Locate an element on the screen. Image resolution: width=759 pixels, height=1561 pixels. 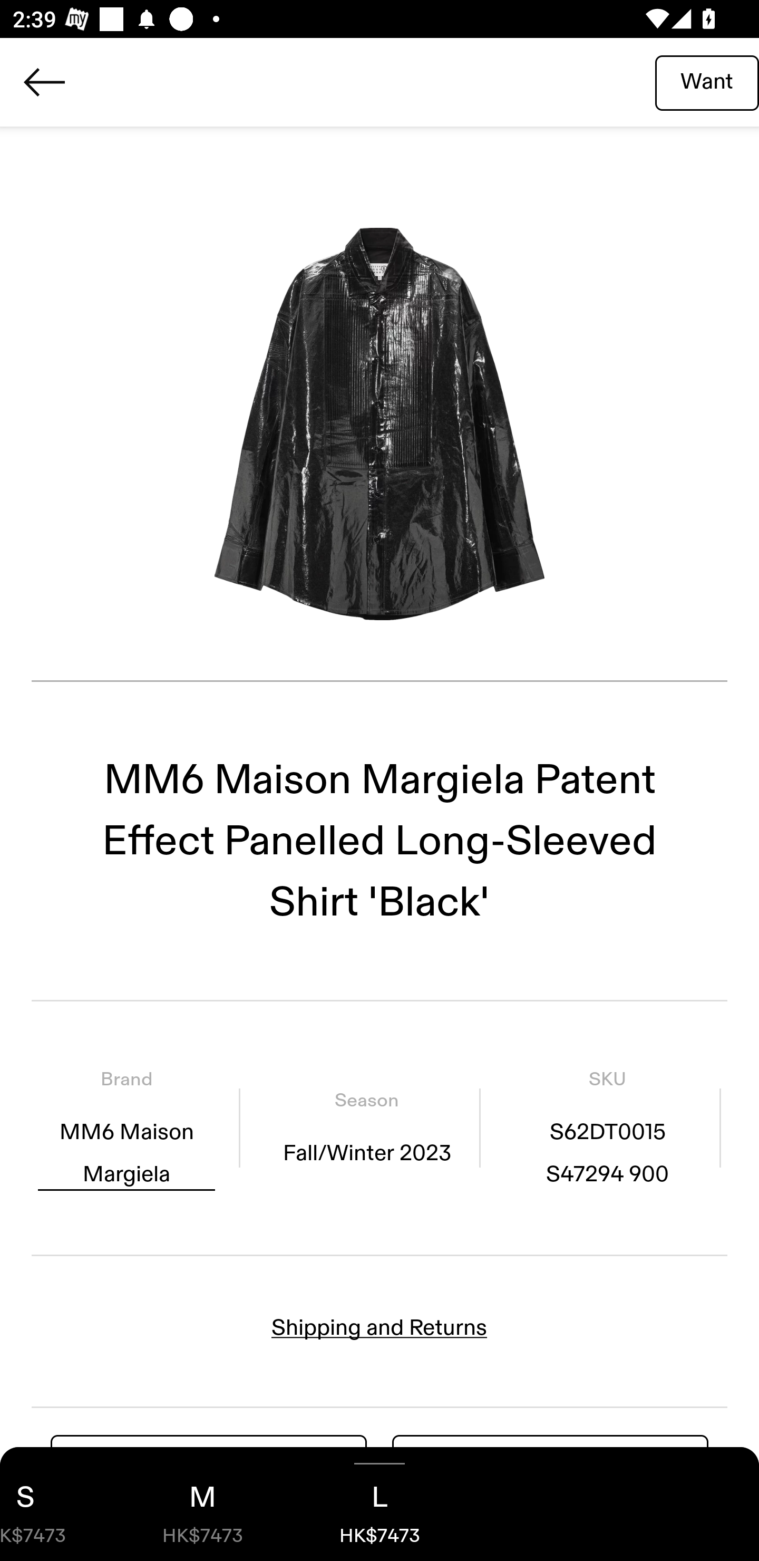
Want is located at coordinates (707, 82).